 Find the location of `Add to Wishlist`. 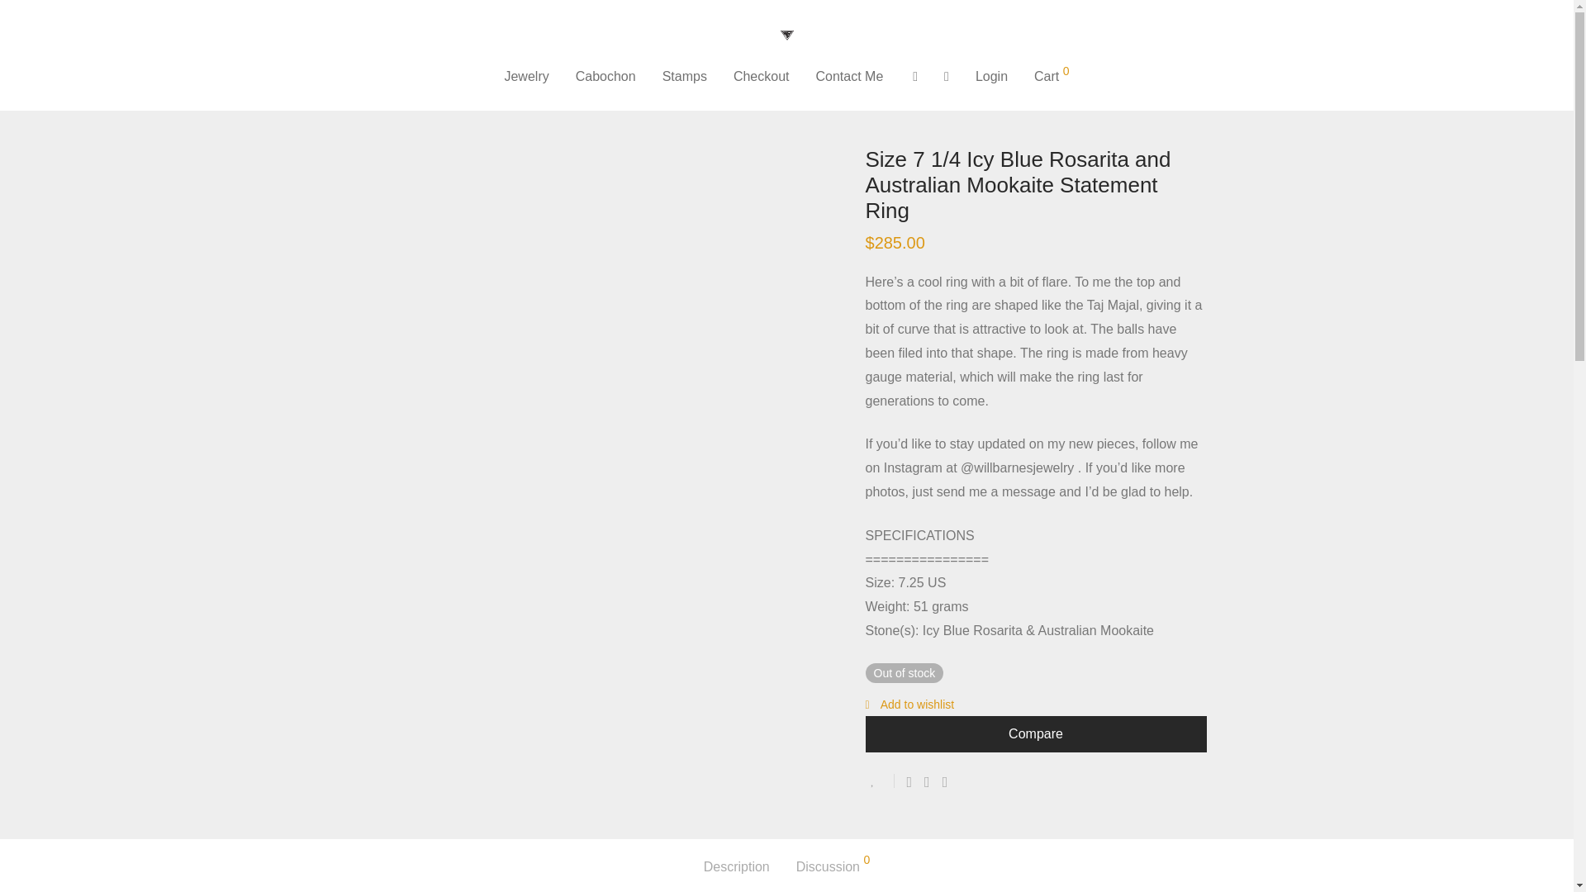

Add to Wishlist is located at coordinates (880, 780).